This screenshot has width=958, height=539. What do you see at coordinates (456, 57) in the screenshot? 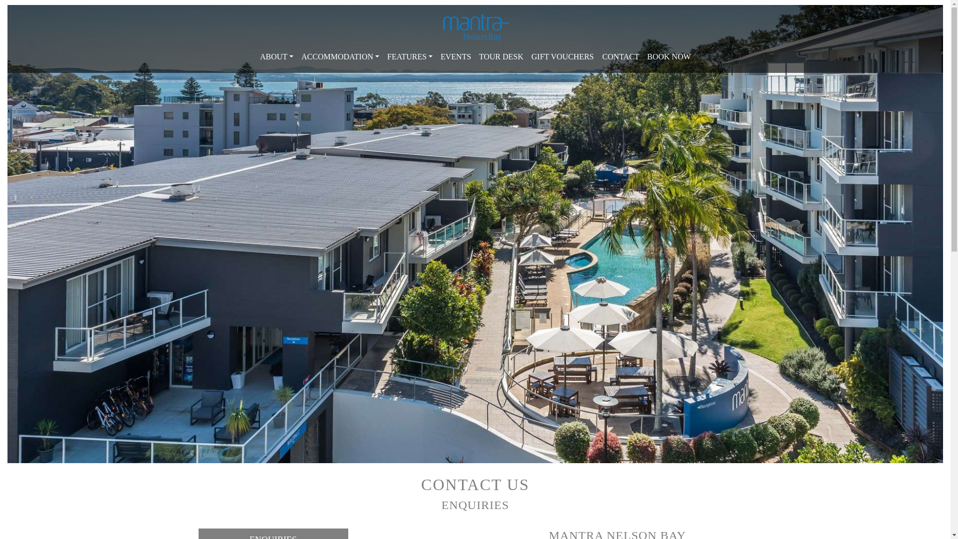
I see `EVENTS` at bounding box center [456, 57].